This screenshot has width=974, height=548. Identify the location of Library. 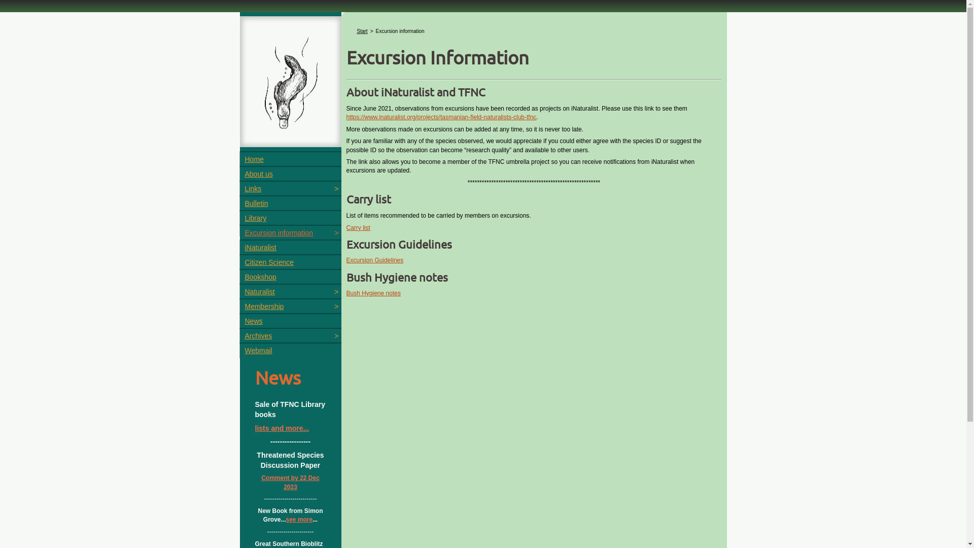
(290, 218).